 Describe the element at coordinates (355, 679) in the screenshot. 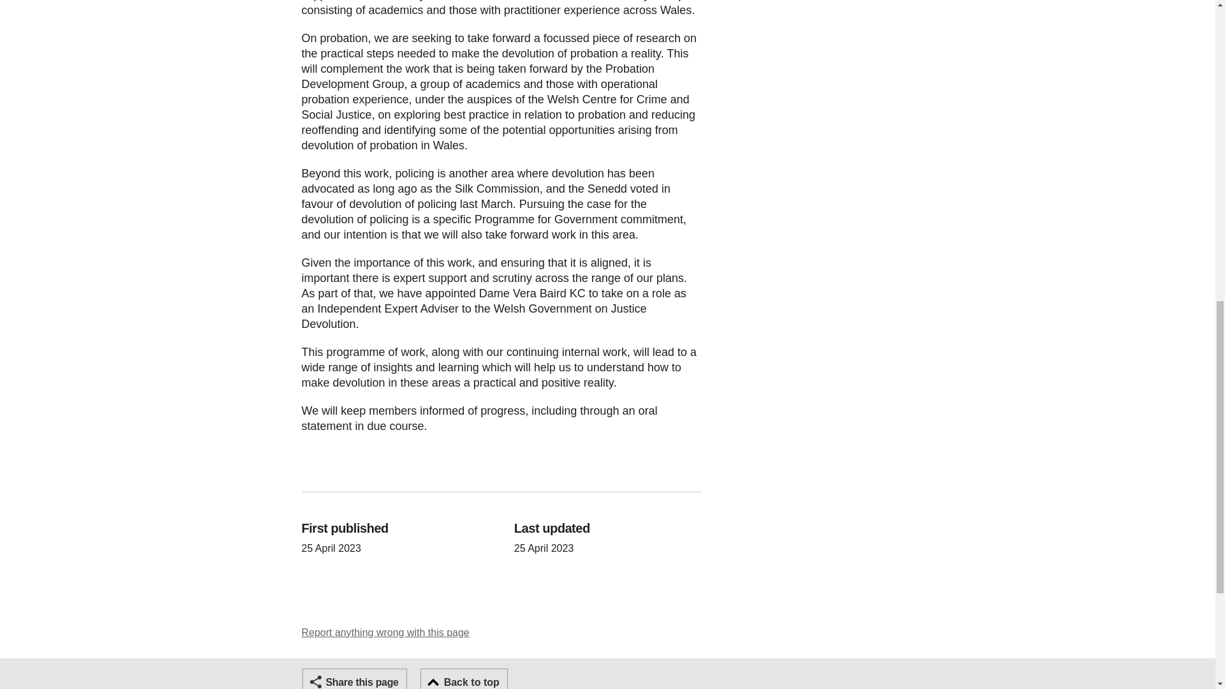

I see `Share this page` at that location.